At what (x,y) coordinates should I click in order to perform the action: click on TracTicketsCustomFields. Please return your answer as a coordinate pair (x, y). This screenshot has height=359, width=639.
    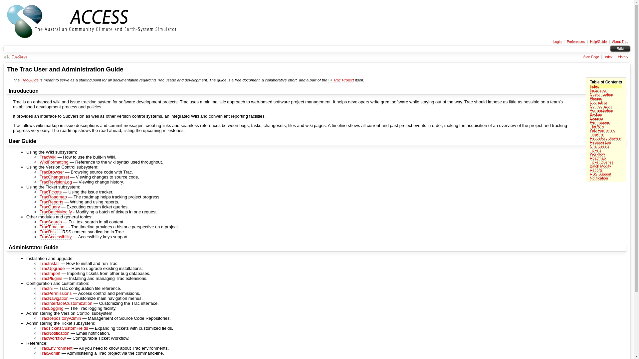
    Looking at the image, I should click on (64, 328).